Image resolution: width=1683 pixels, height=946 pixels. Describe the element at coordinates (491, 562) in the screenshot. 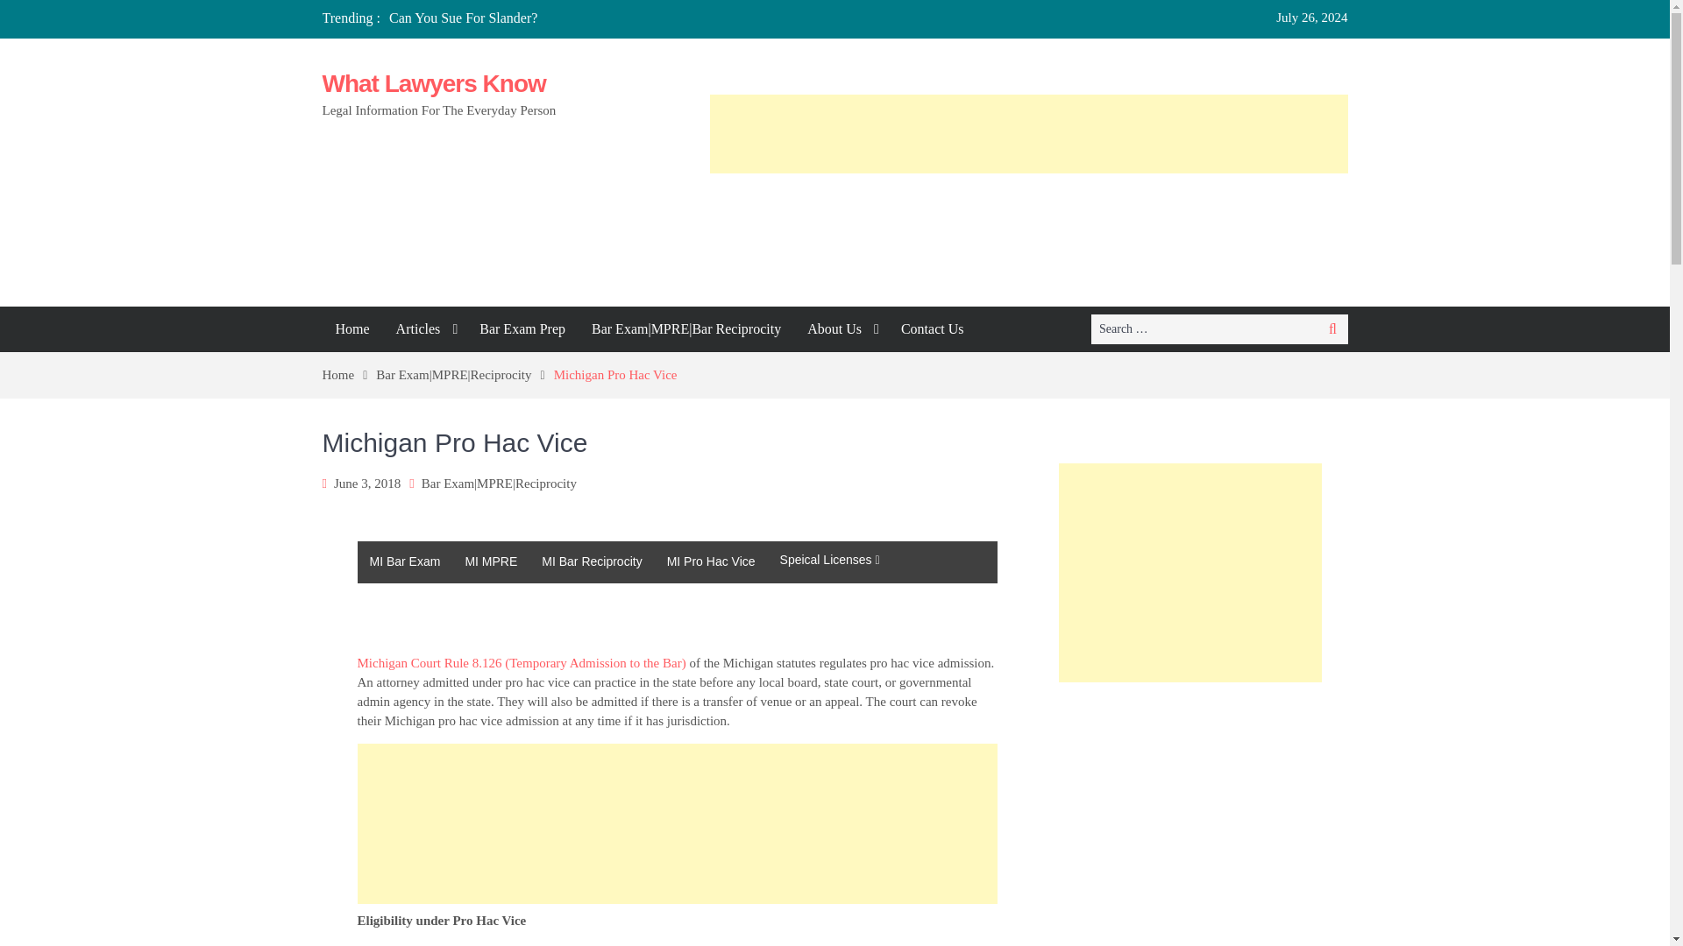

I see `MI MPRE` at that location.